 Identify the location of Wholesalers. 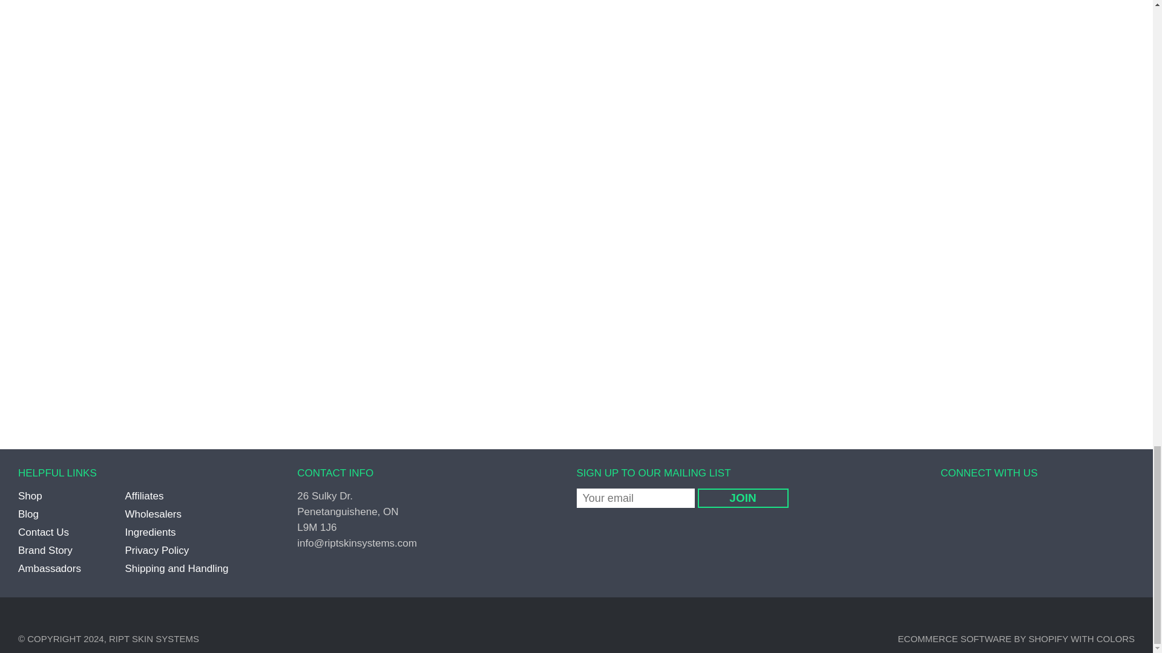
(153, 514).